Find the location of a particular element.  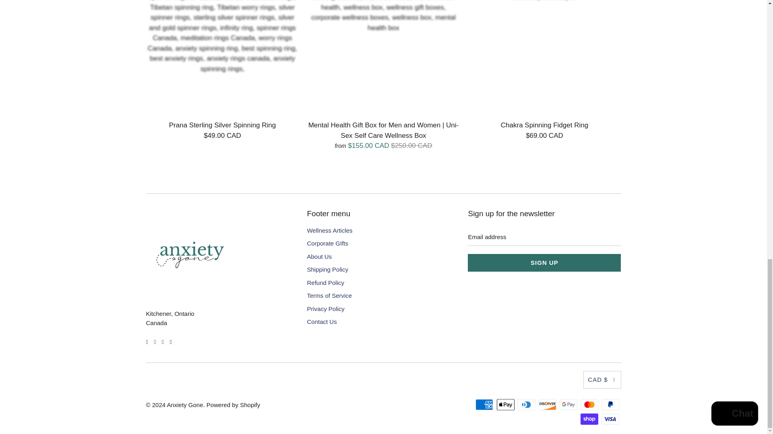

Discover is located at coordinates (548, 404).